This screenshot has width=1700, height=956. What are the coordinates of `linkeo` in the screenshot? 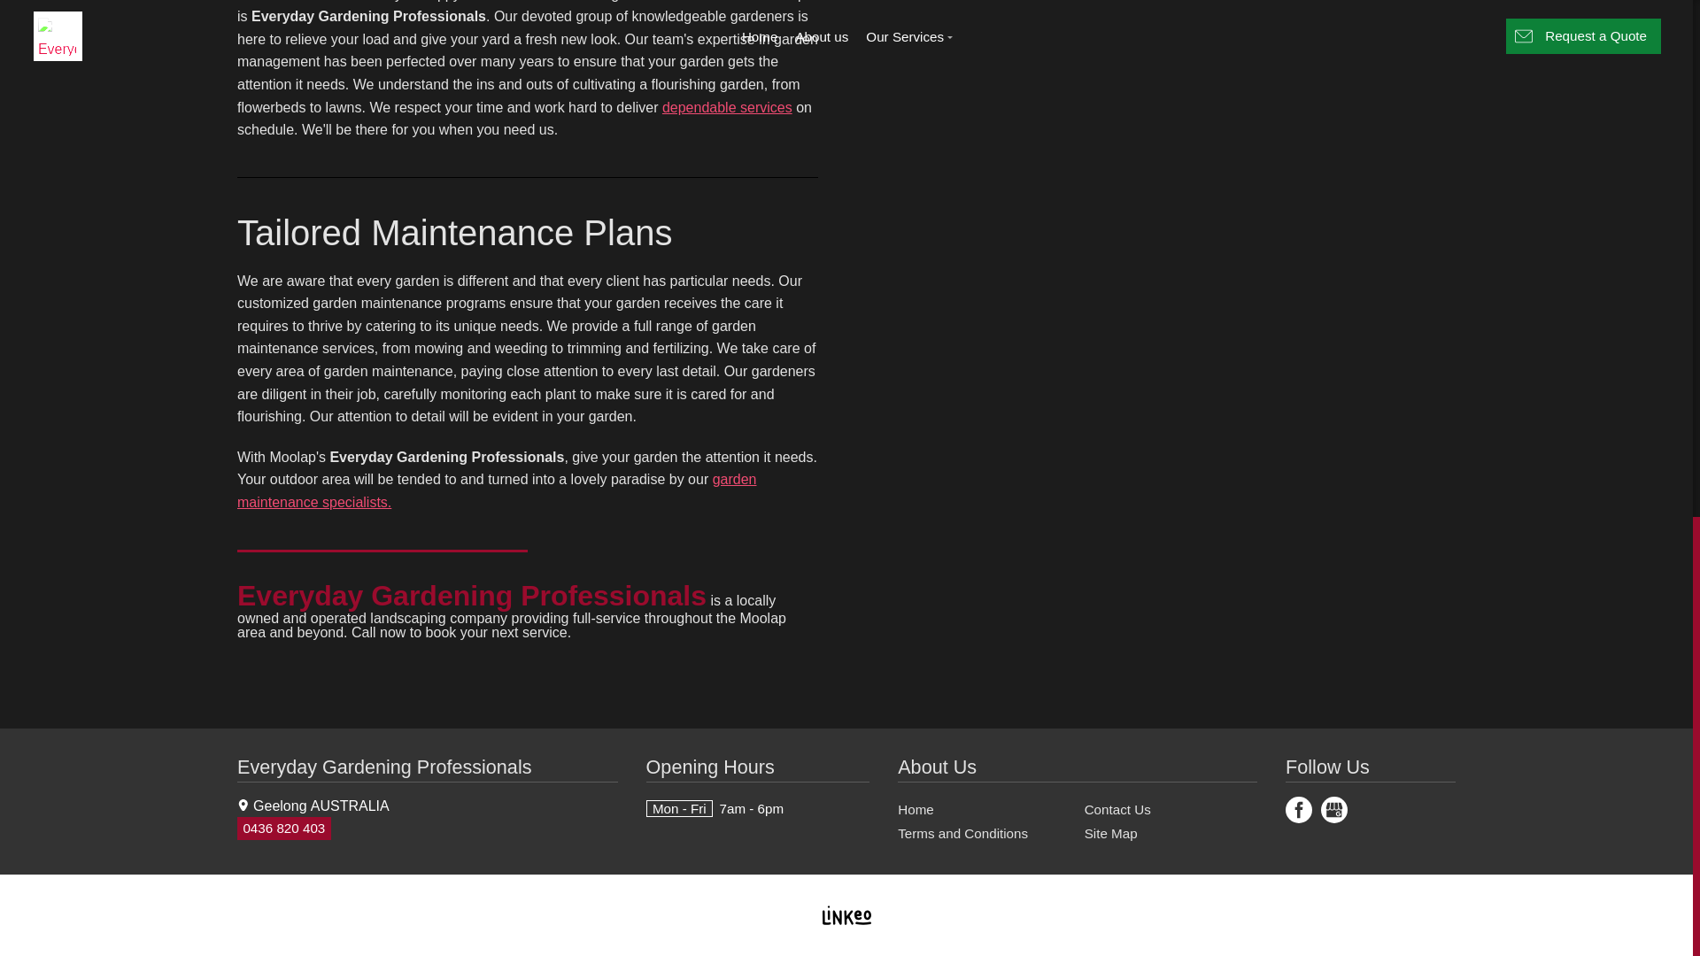 It's located at (846, 914).